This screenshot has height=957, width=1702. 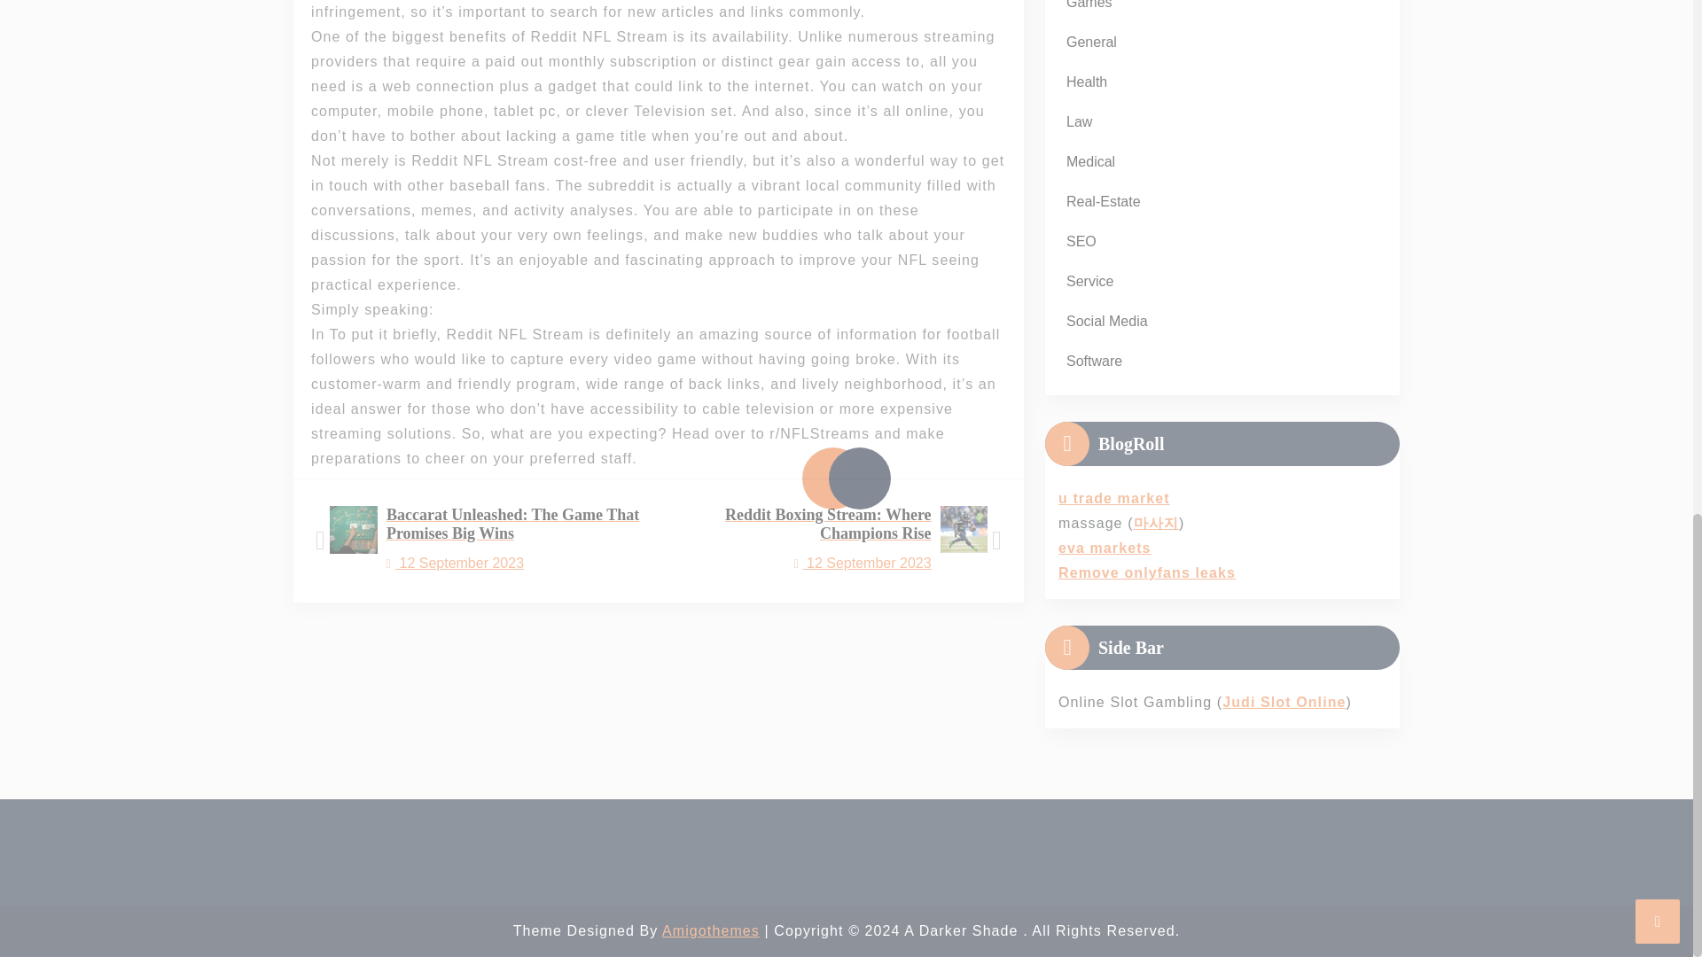 What do you see at coordinates (1090, 42) in the screenshot?
I see `General` at bounding box center [1090, 42].